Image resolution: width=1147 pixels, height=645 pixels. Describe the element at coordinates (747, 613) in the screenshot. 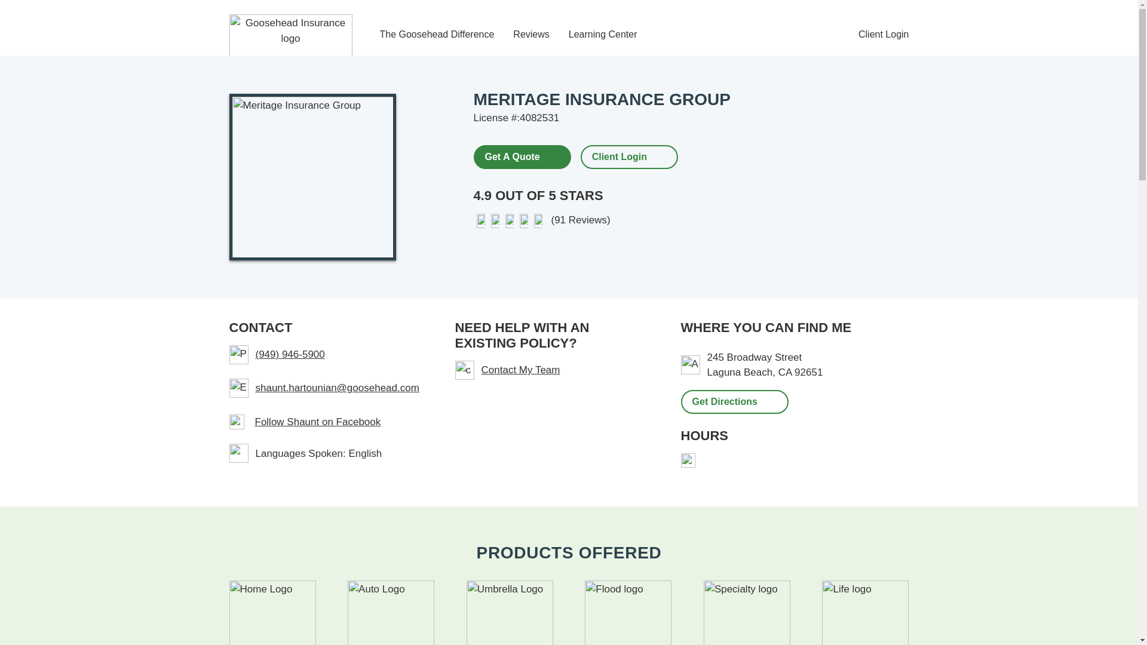

I see `SPECIALTY` at that location.